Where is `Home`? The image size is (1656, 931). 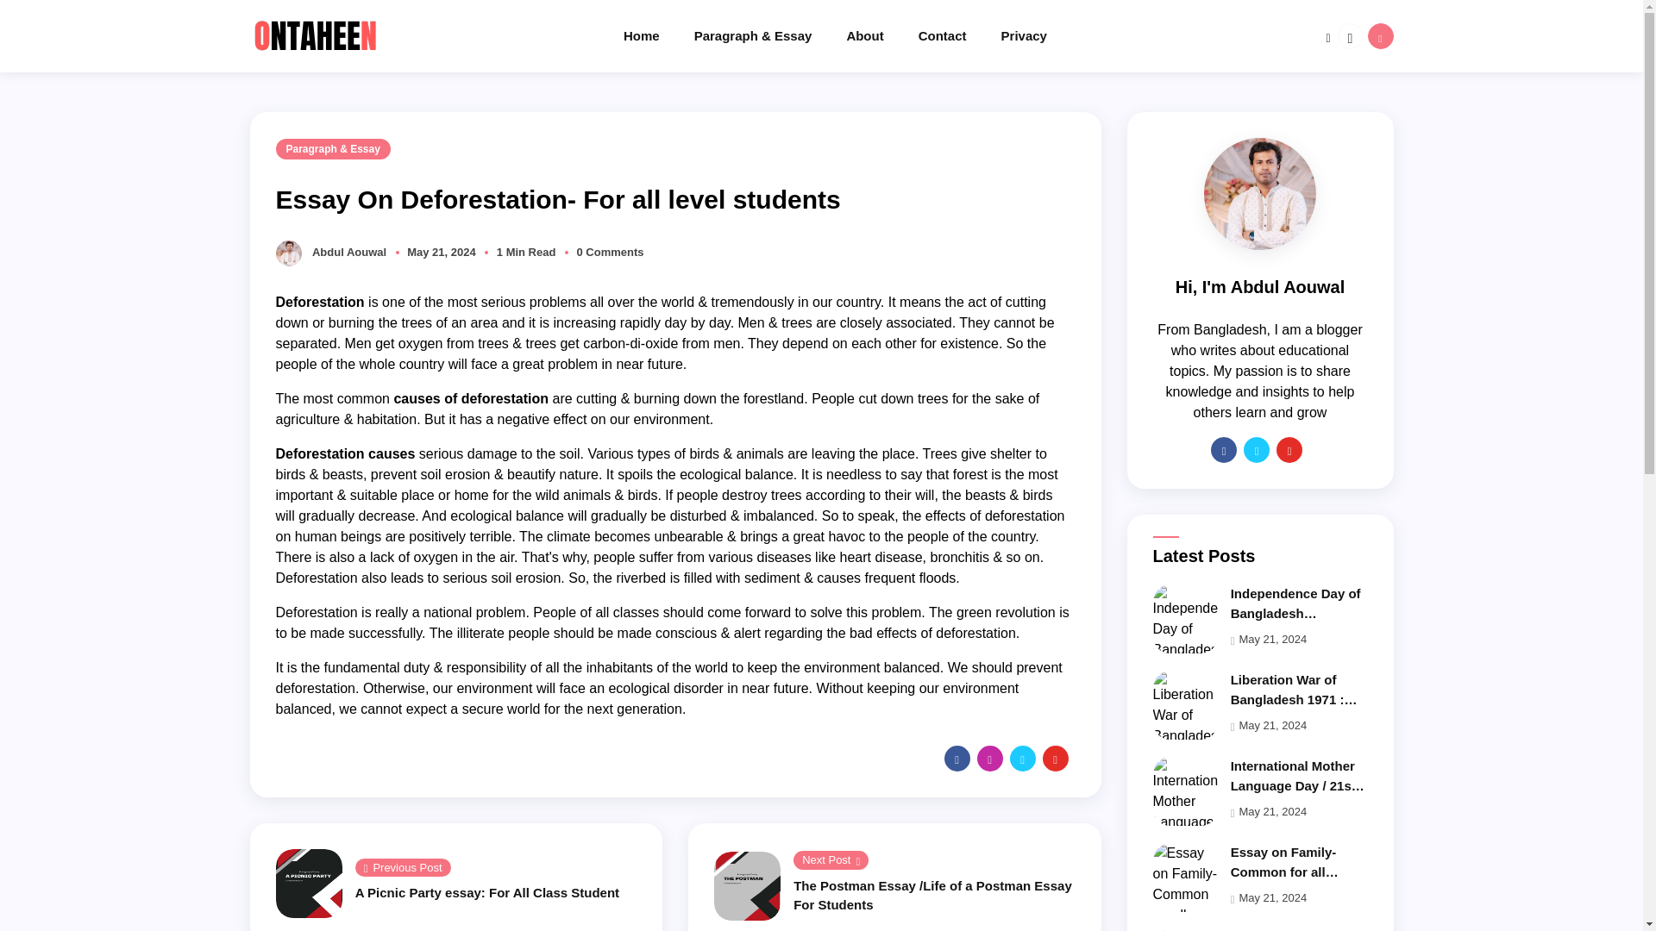 Home is located at coordinates (659, 36).